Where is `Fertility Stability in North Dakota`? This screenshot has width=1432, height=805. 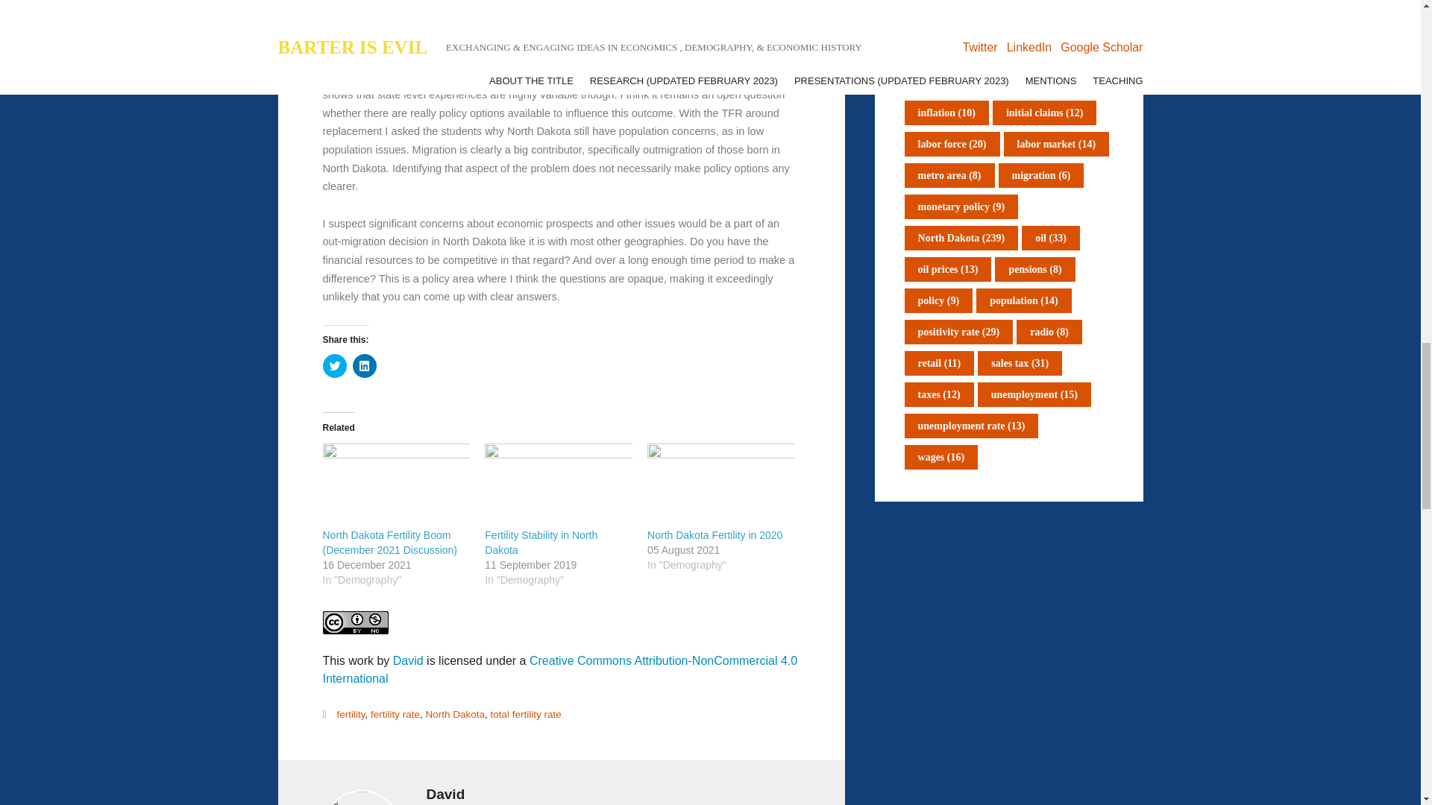 Fertility Stability in North Dakota is located at coordinates (559, 486).